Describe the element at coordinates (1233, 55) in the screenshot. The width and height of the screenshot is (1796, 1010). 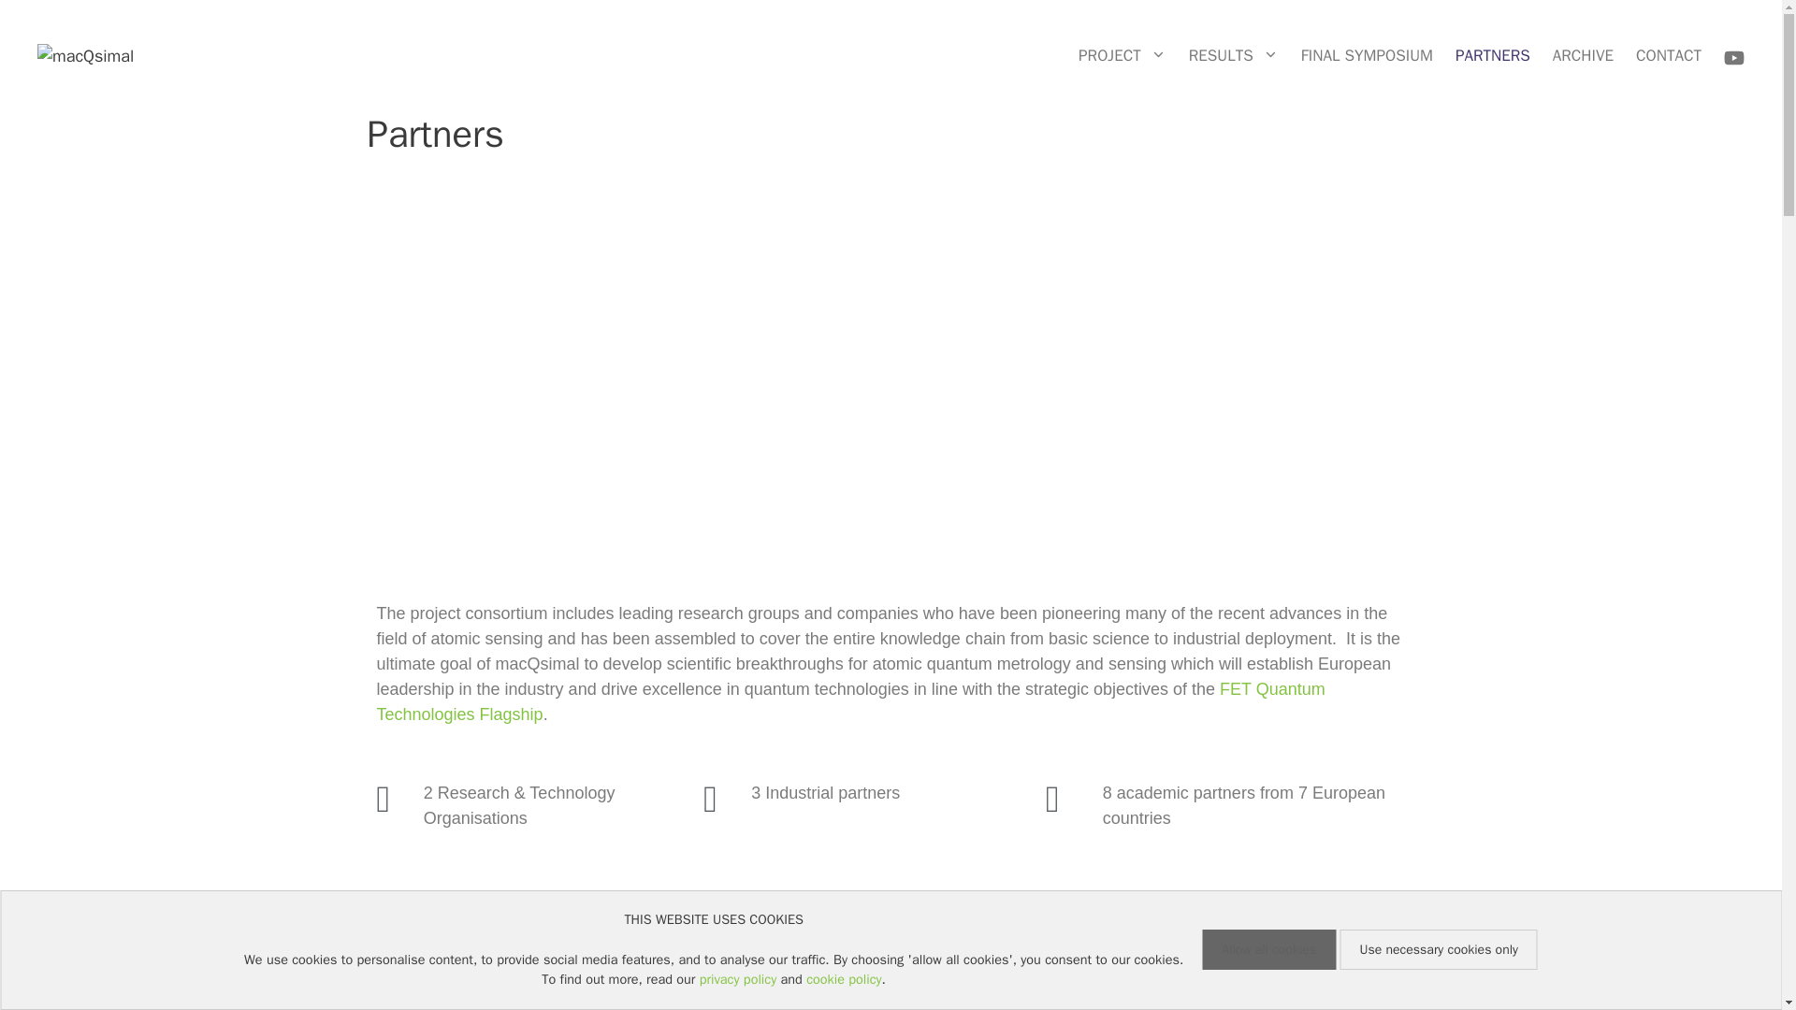
I see `RESULTS` at that location.